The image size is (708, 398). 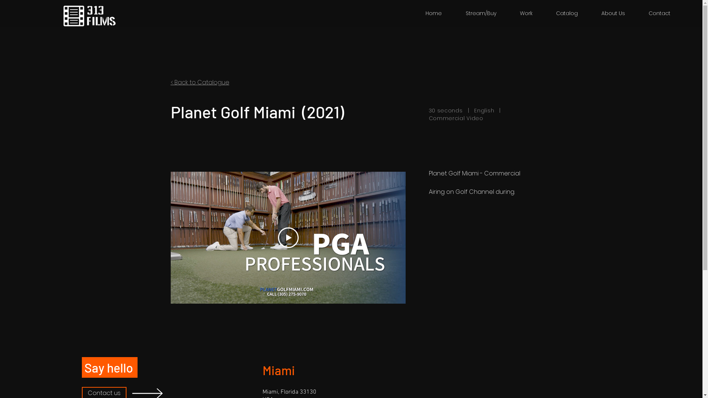 What do you see at coordinates (567, 13) in the screenshot?
I see `Catalog` at bounding box center [567, 13].